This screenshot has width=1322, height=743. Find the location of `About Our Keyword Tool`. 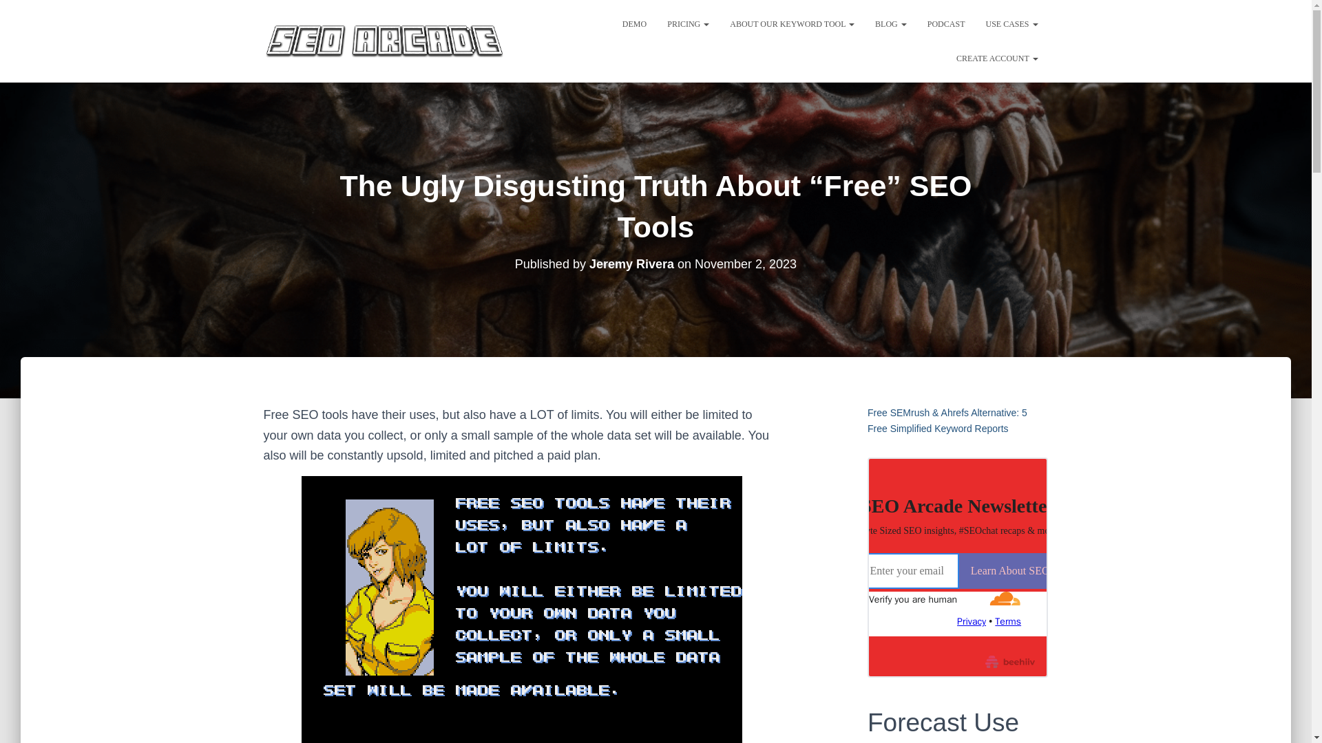

About Our Keyword Tool is located at coordinates (792, 23).